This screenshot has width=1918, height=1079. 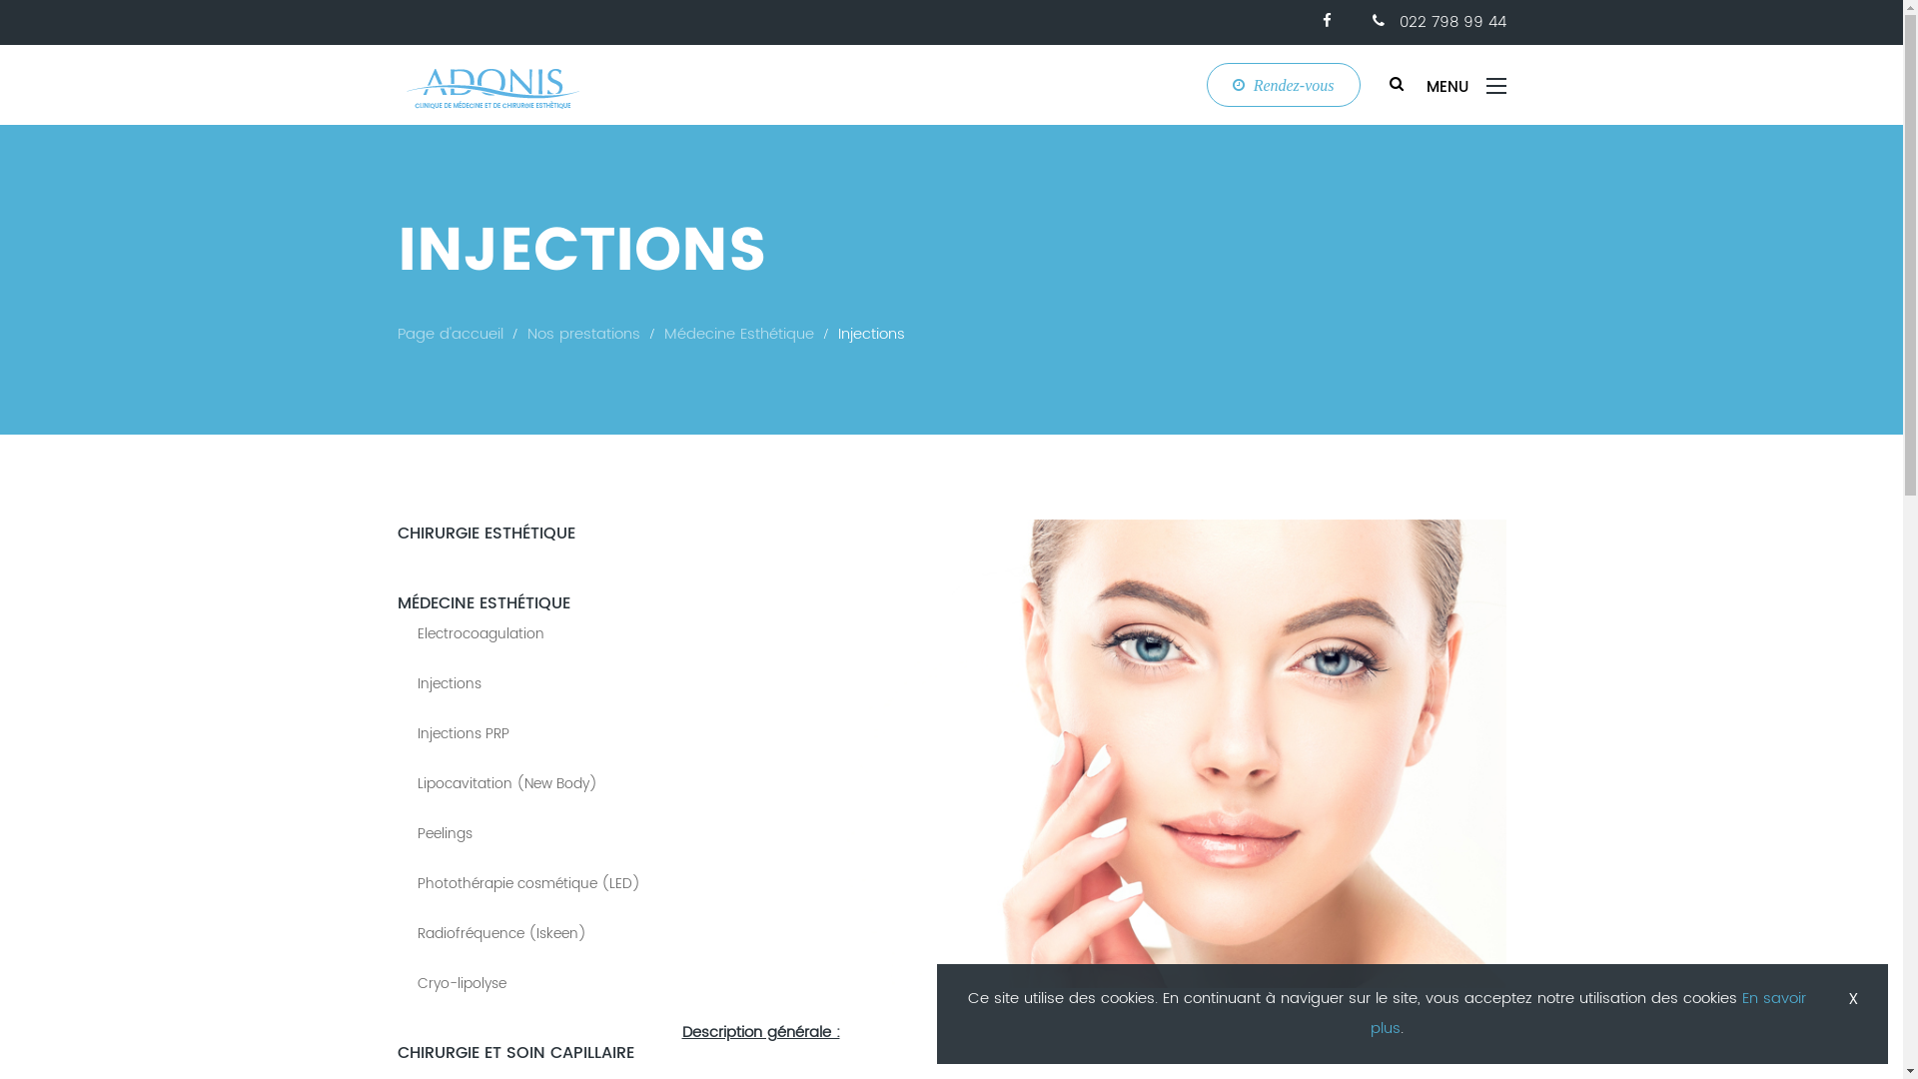 What do you see at coordinates (450, 683) in the screenshot?
I see `Injections` at bounding box center [450, 683].